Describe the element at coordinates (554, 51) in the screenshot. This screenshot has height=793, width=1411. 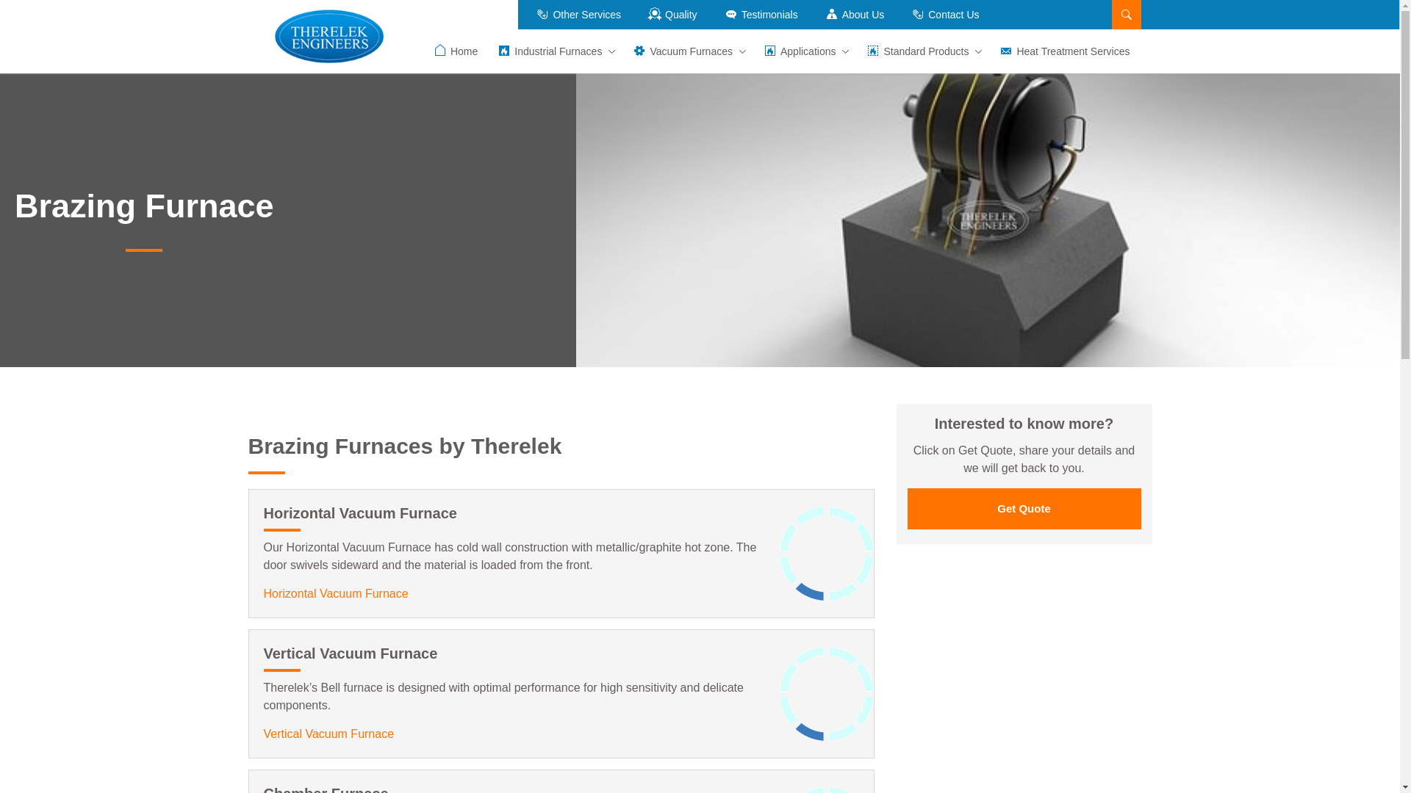
I see `Industrial Furnaces` at that location.